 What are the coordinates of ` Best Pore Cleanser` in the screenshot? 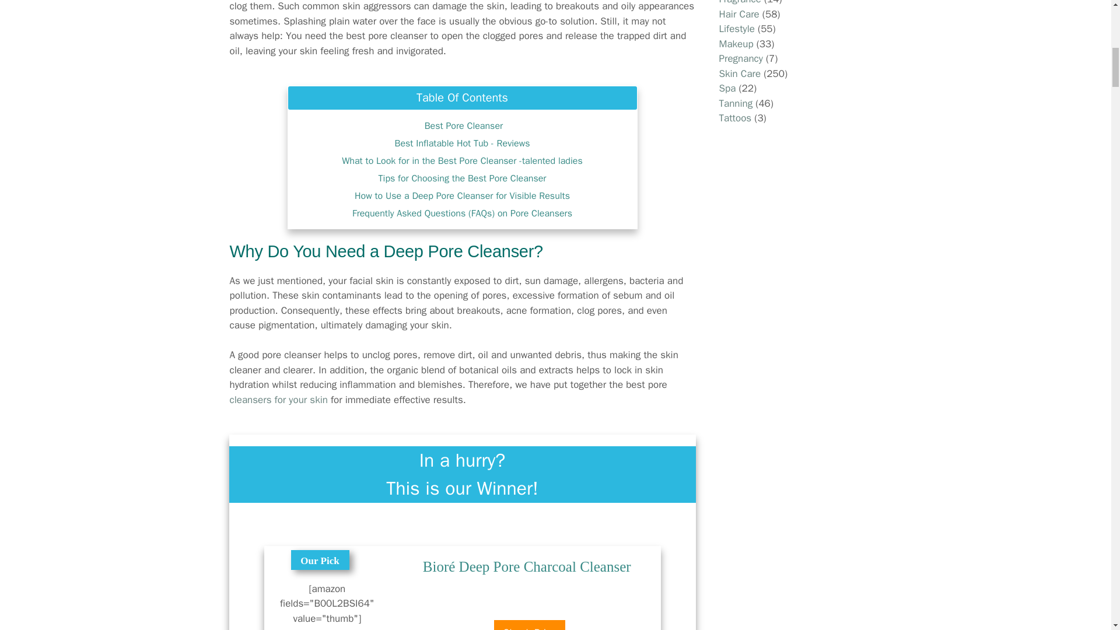 It's located at (462, 126).